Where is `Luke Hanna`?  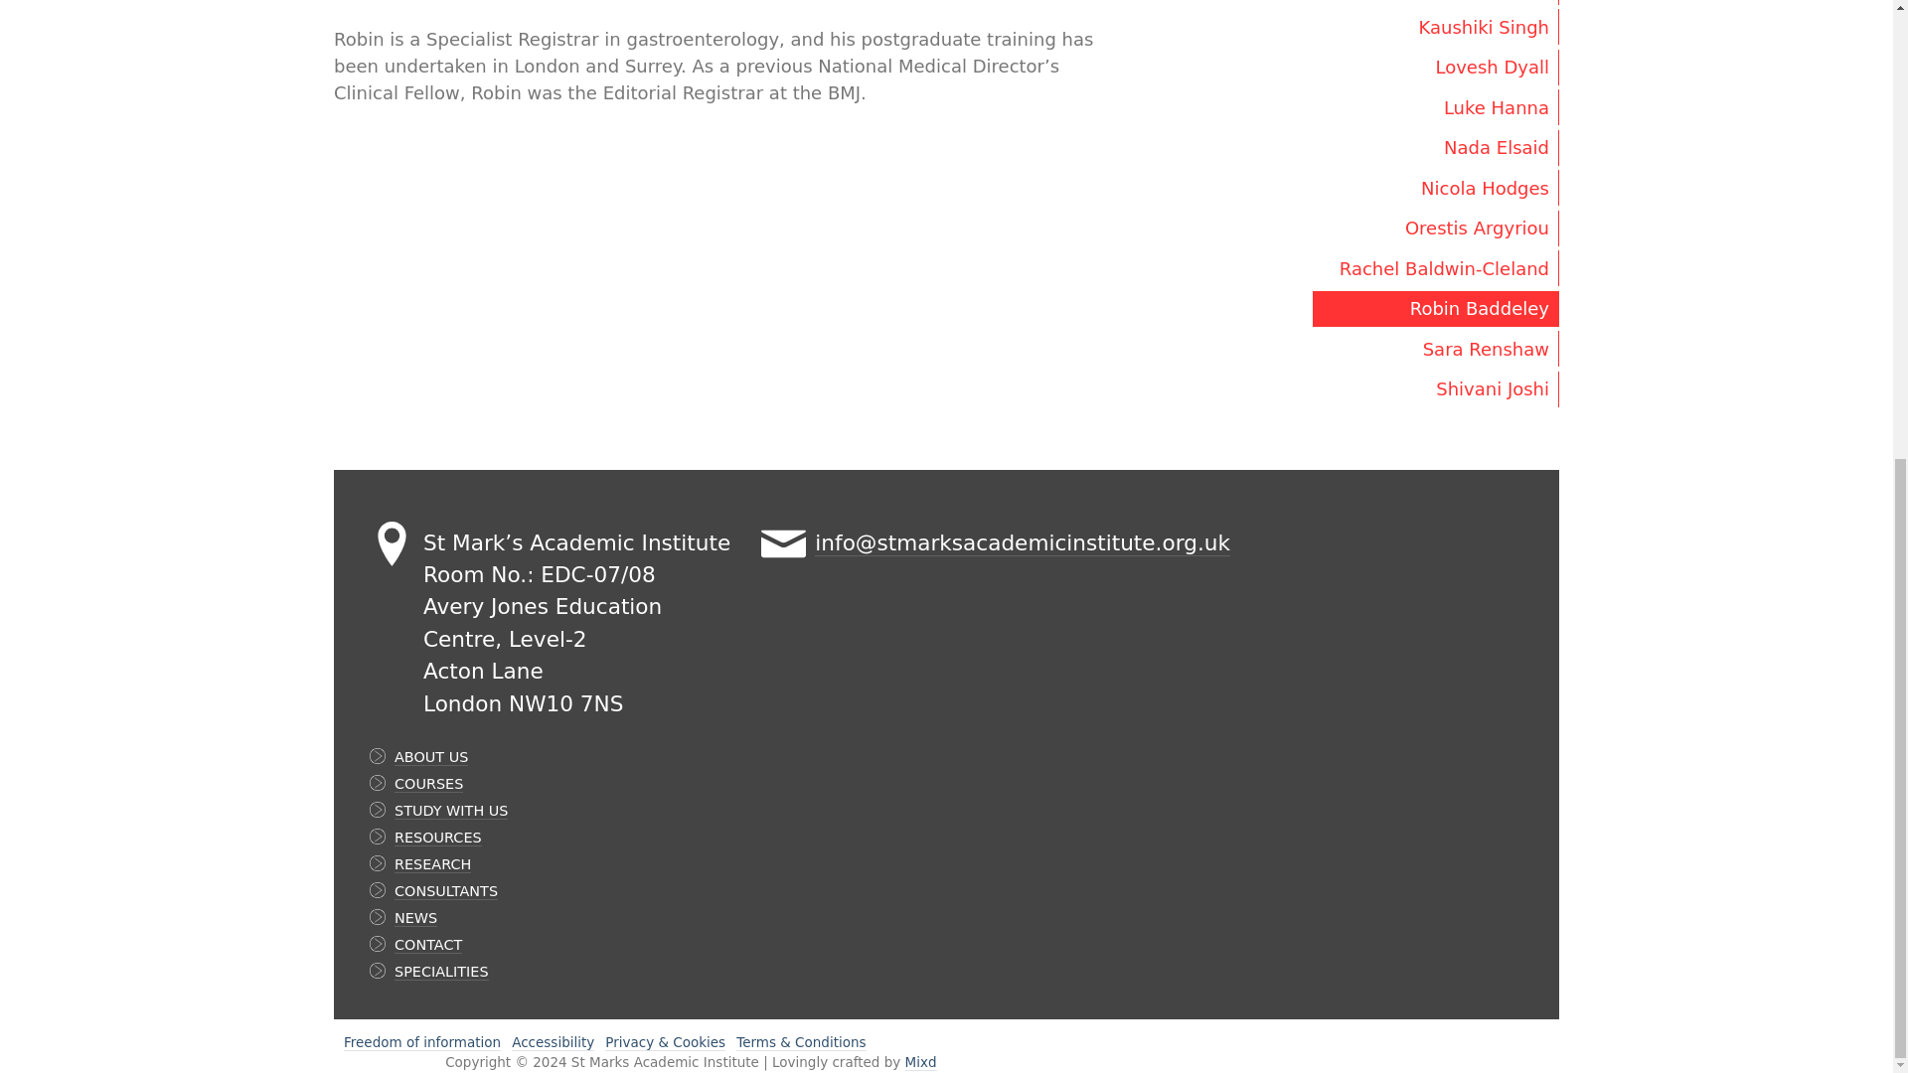
Luke Hanna is located at coordinates (1435, 107).